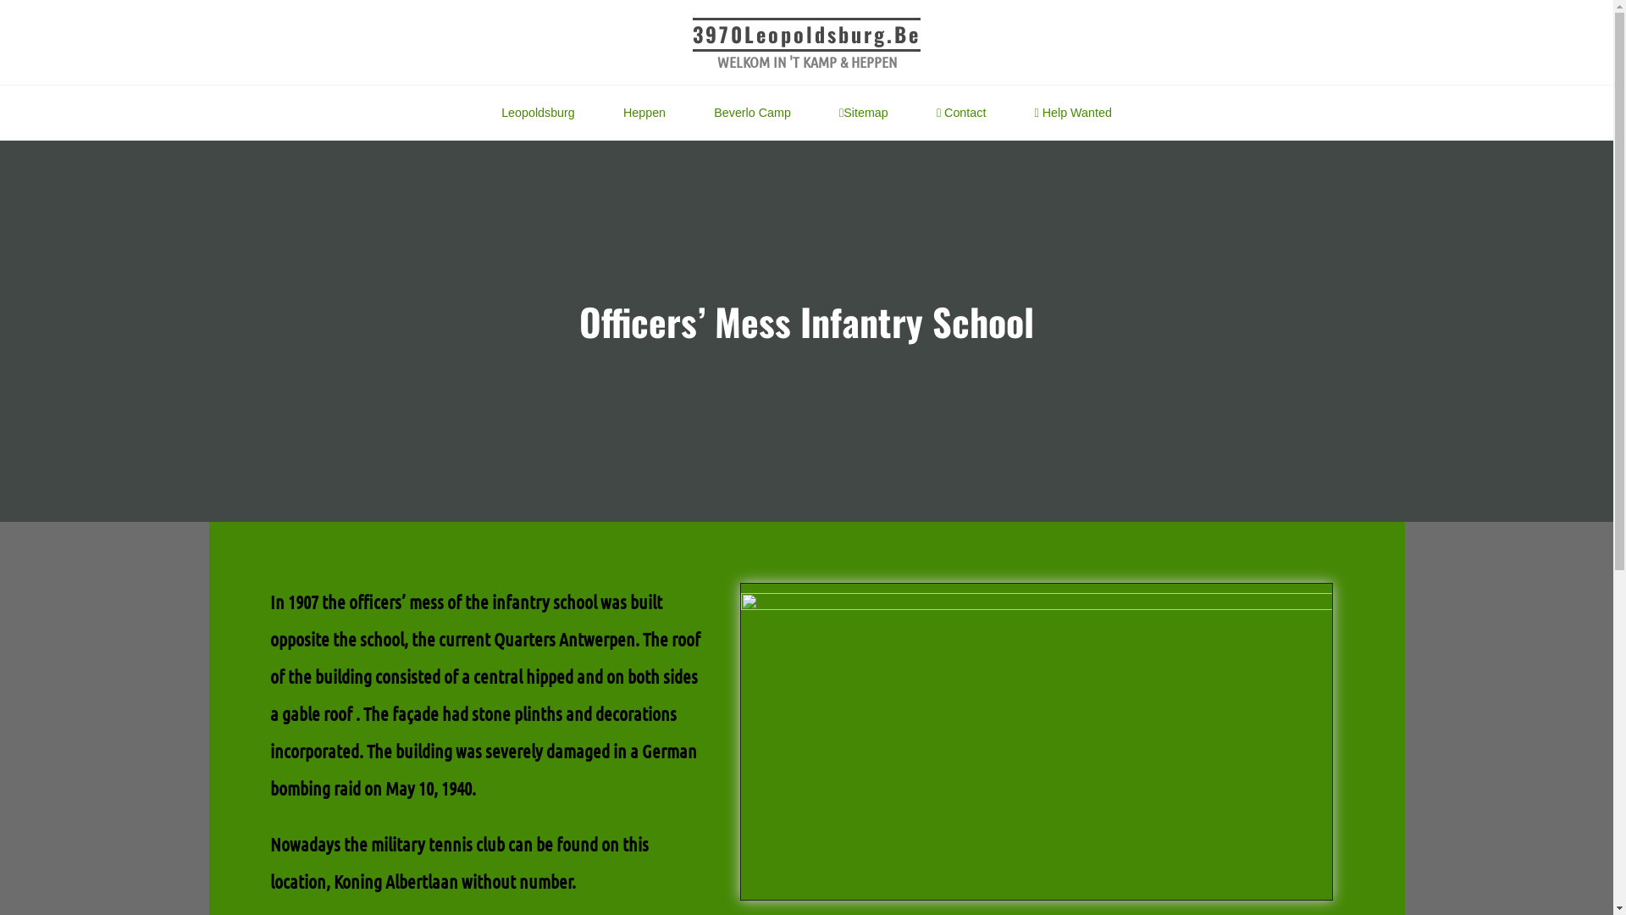  What do you see at coordinates (539, 114) in the screenshot?
I see `Leopoldsburg` at bounding box center [539, 114].